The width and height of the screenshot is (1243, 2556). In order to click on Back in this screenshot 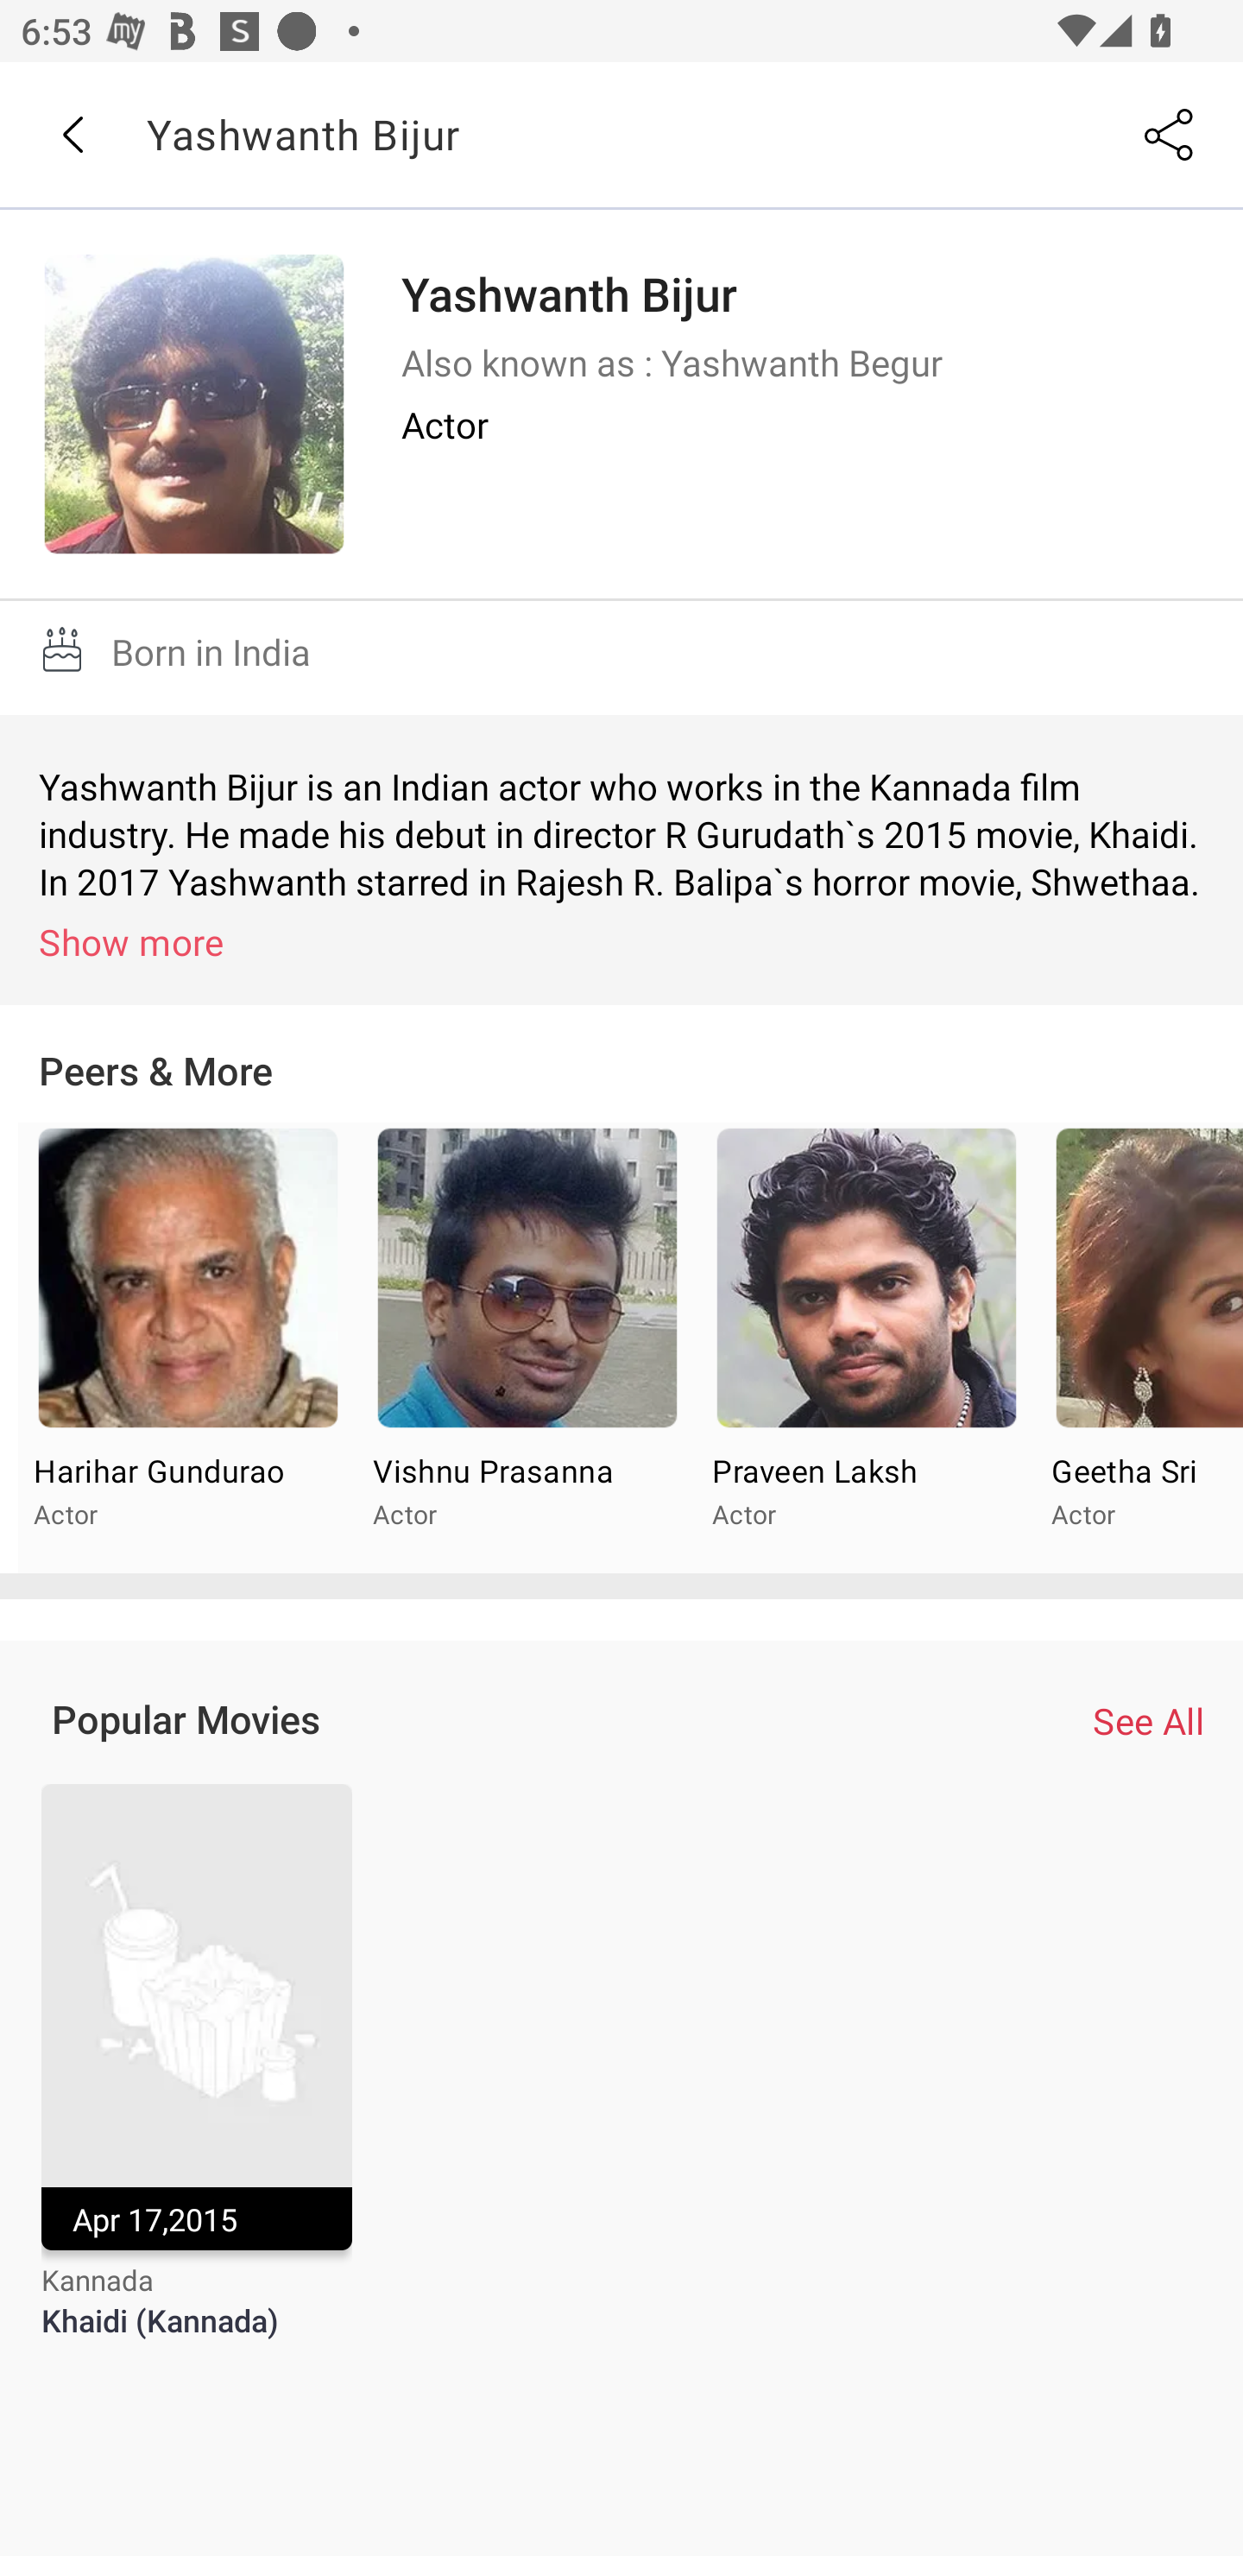, I will do `click(72, 135)`.